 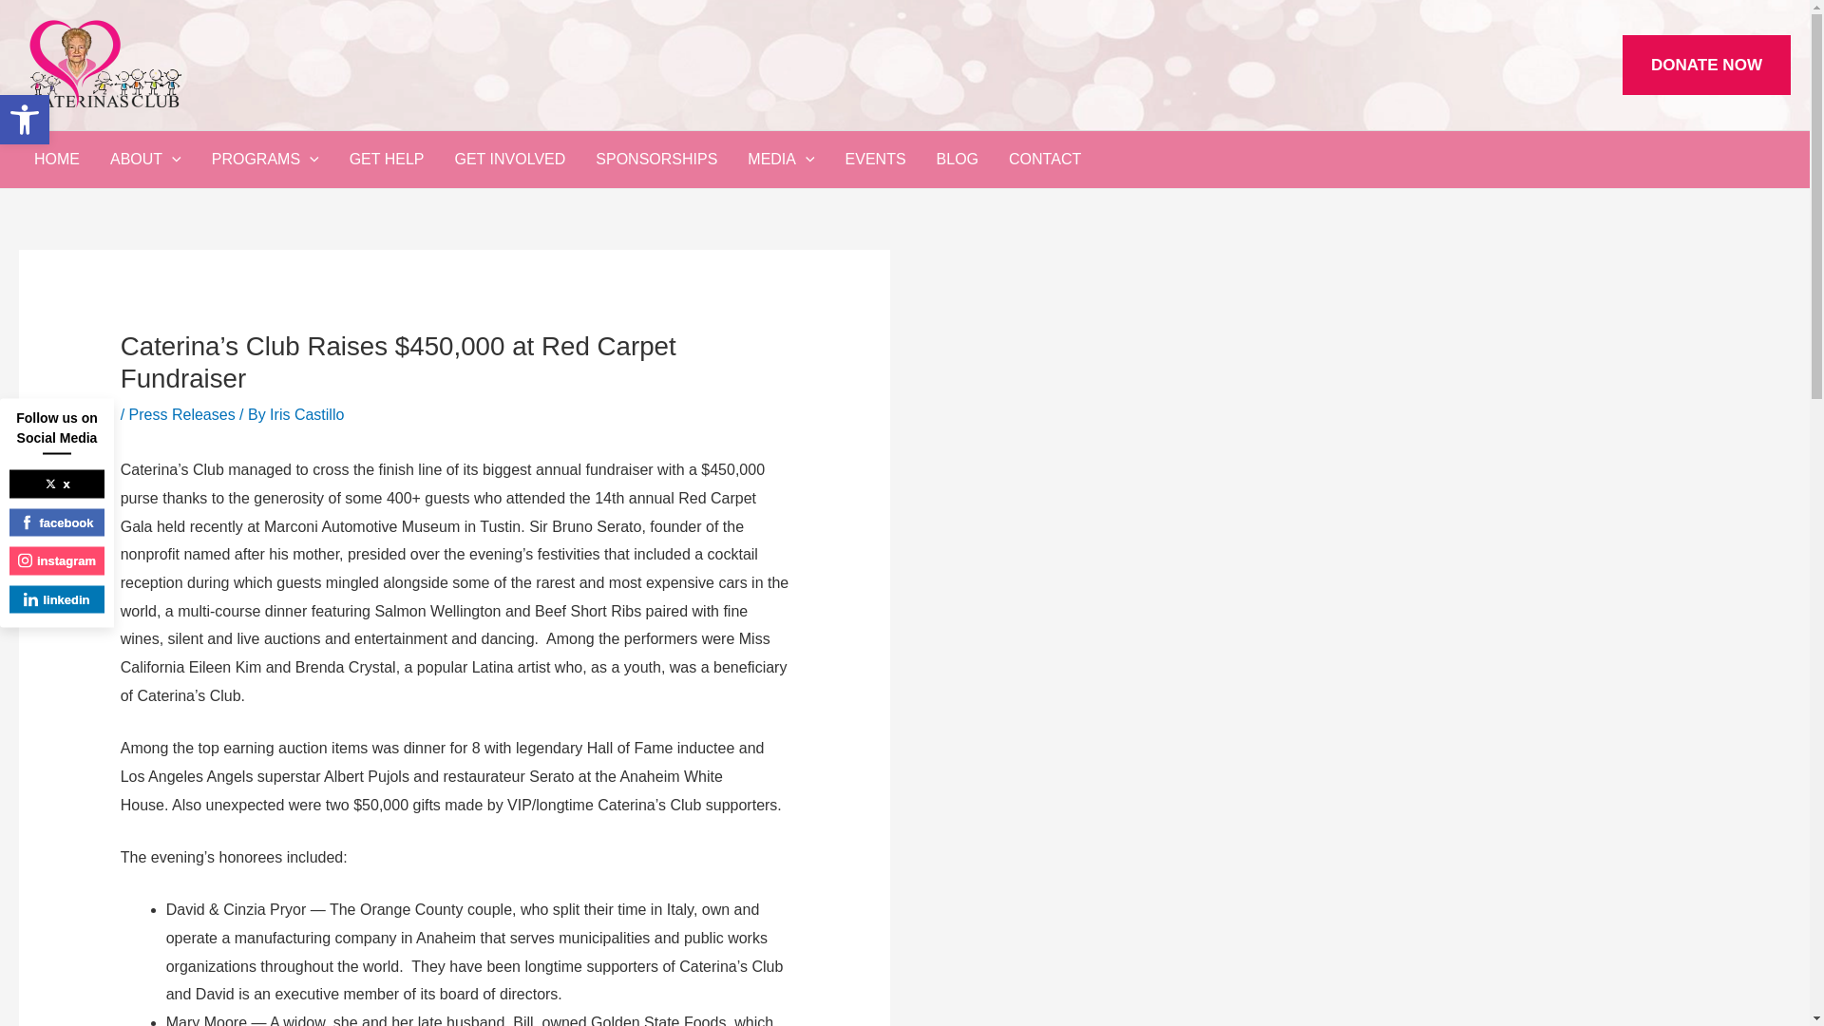 I want to click on HOME, so click(x=56, y=160).